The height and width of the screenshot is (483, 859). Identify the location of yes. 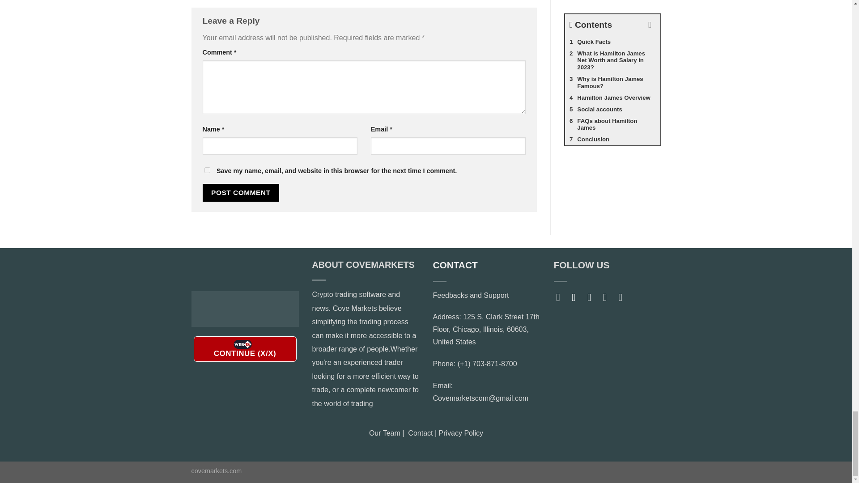
(207, 170).